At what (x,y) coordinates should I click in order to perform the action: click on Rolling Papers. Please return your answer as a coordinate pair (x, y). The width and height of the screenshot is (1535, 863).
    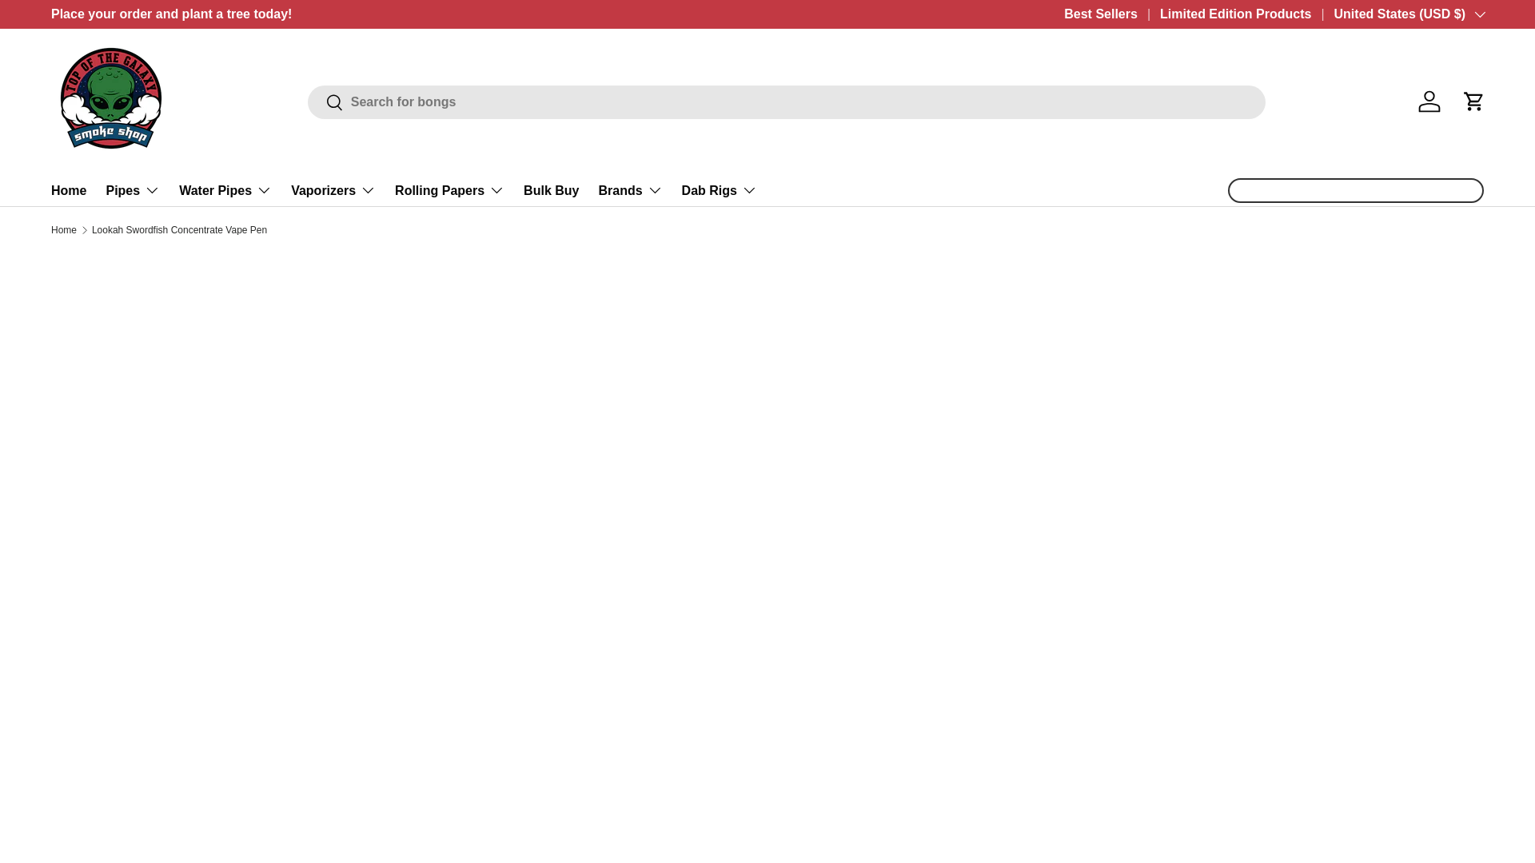
    Looking at the image, I should click on (449, 190).